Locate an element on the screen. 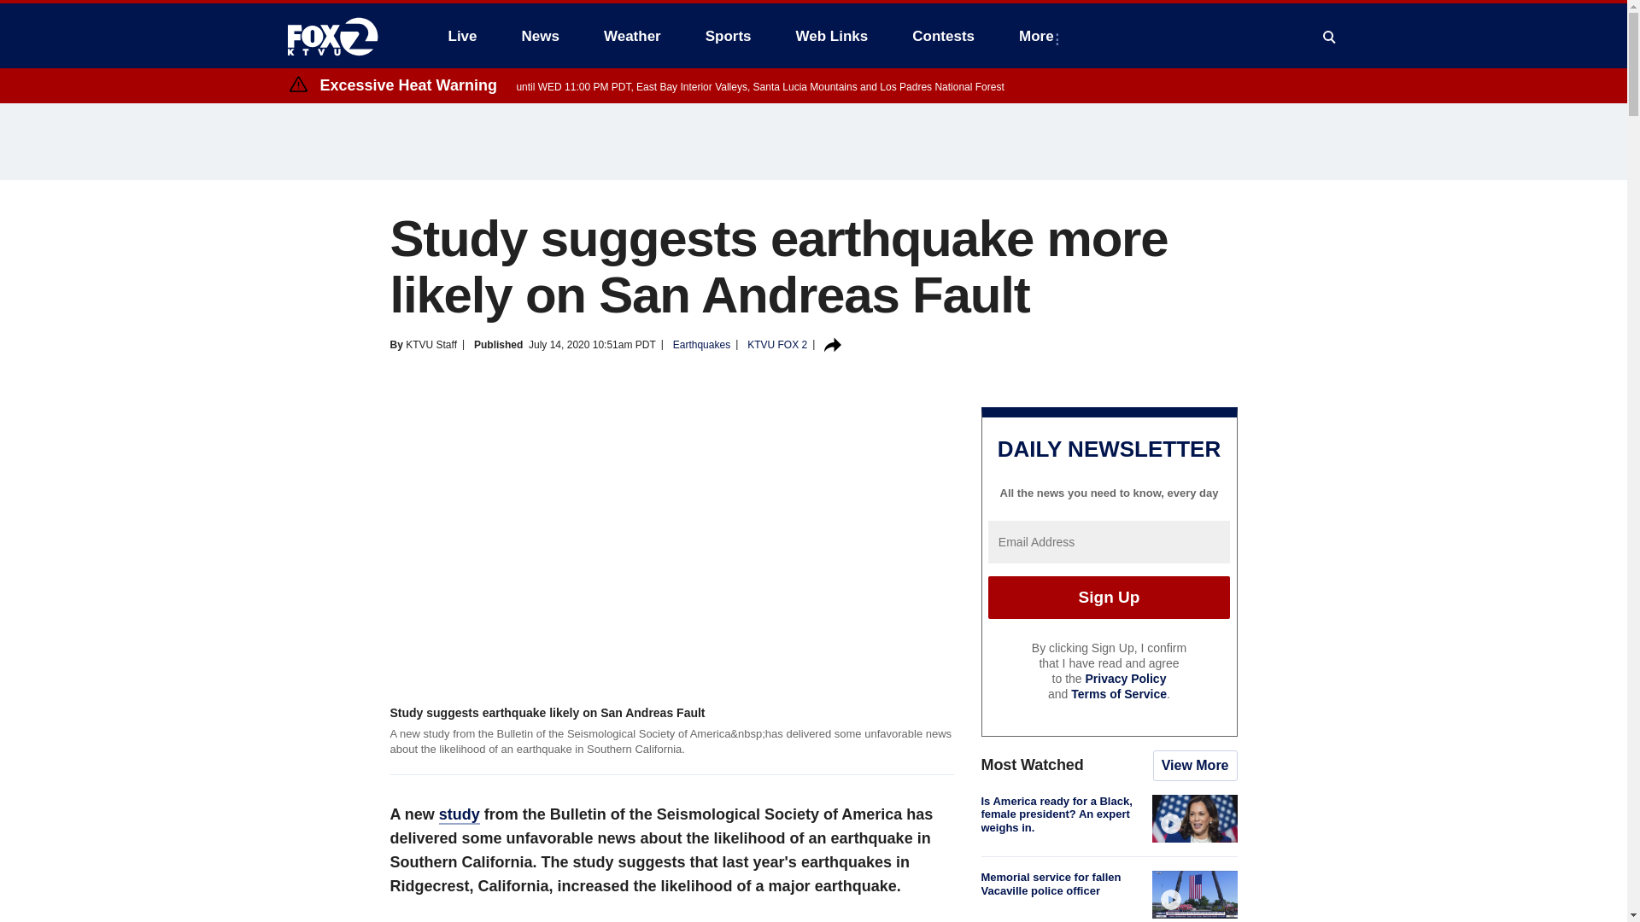 Image resolution: width=1640 pixels, height=922 pixels. Sign Up is located at coordinates (1109, 598).